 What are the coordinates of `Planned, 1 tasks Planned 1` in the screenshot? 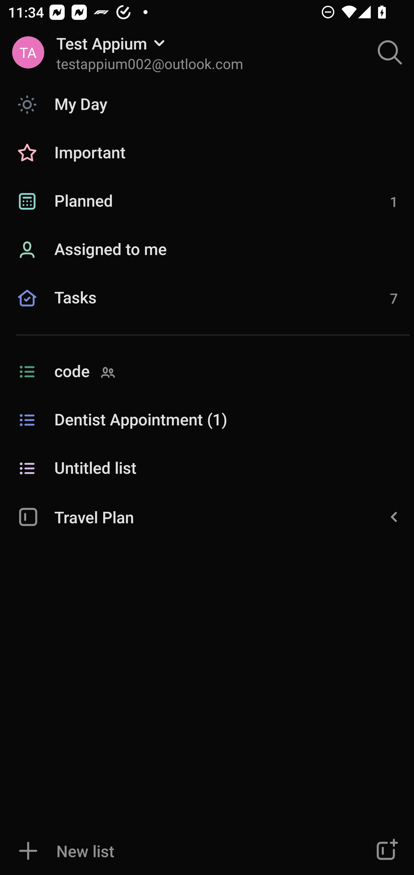 It's located at (207, 201).